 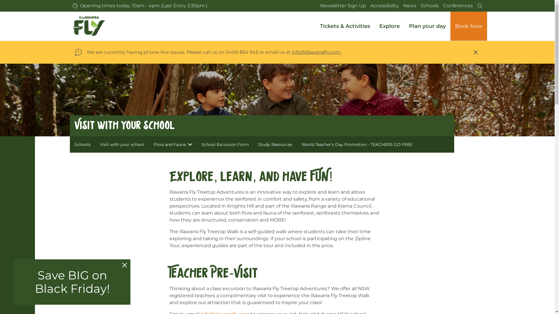 I want to click on Newsletter Sign Up, so click(x=343, y=6).